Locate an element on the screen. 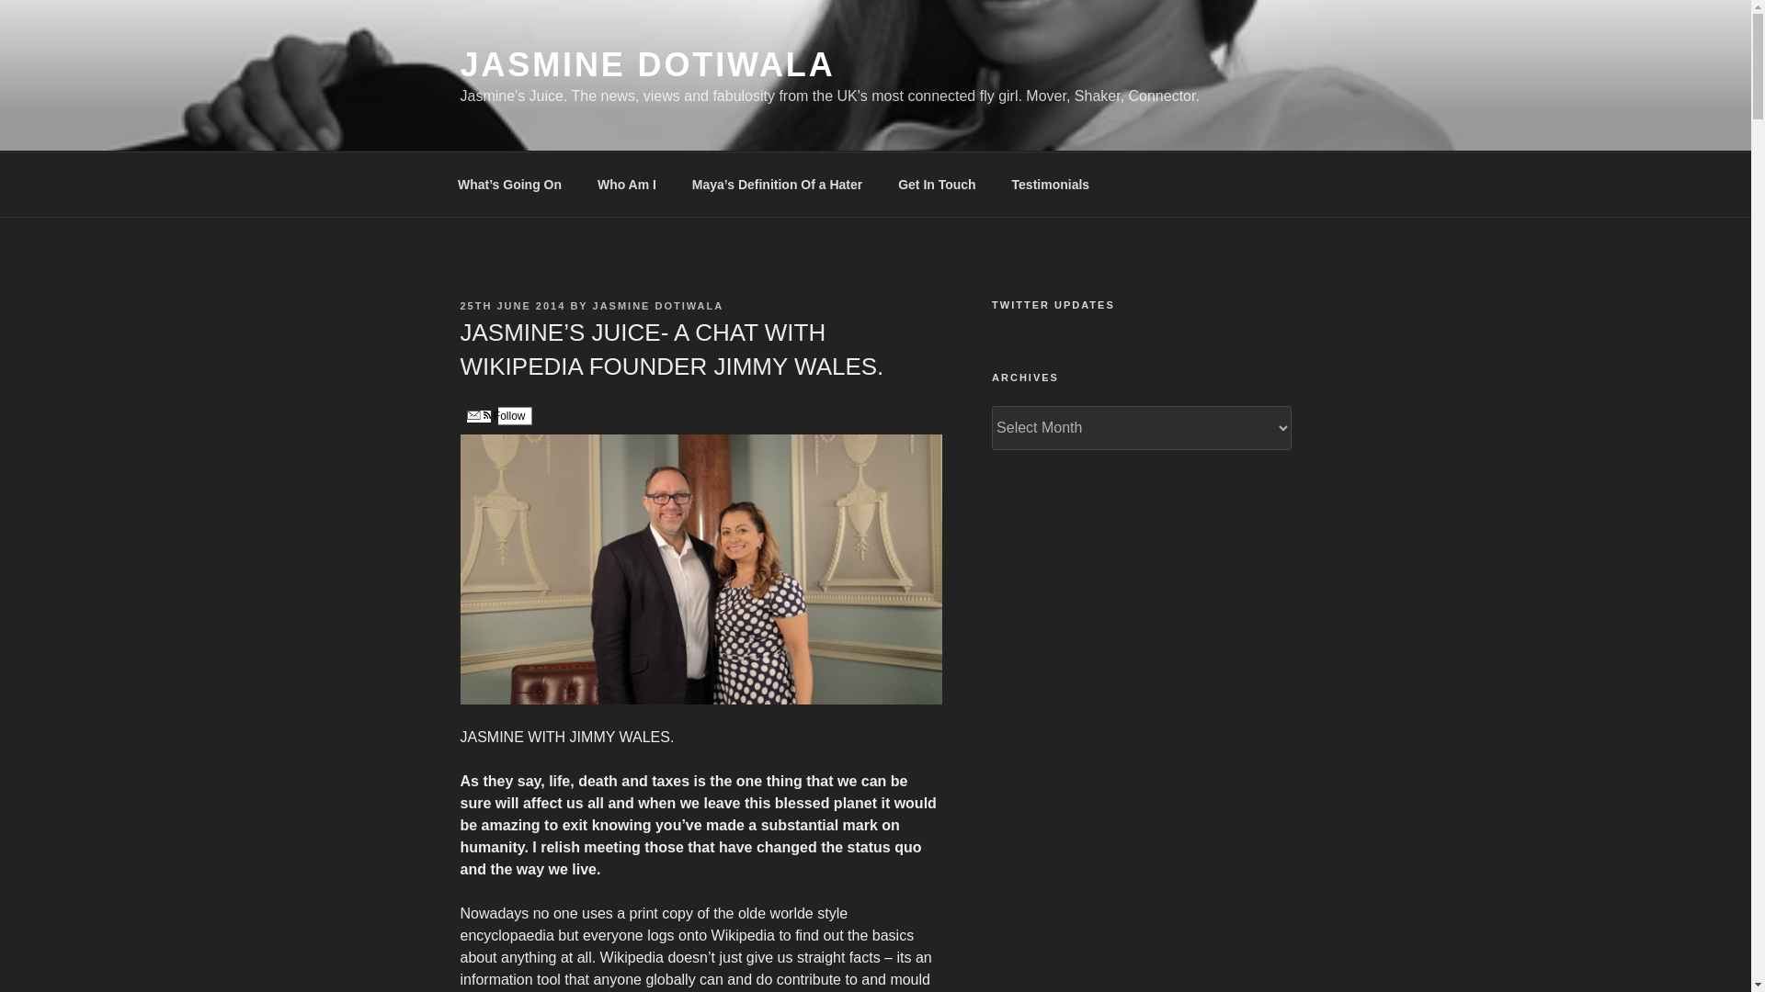 The height and width of the screenshot is (992, 1765). Who Am I is located at coordinates (626, 184).